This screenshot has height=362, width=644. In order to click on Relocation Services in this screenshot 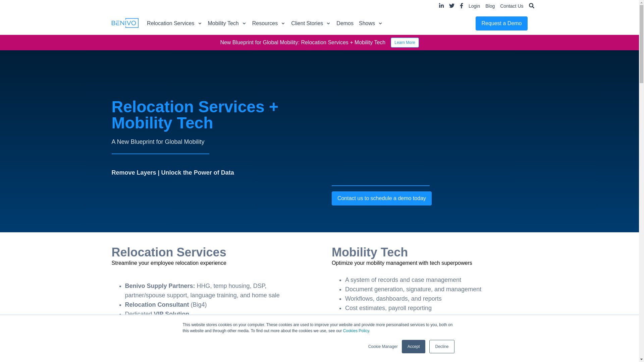, I will do `click(174, 23)`.